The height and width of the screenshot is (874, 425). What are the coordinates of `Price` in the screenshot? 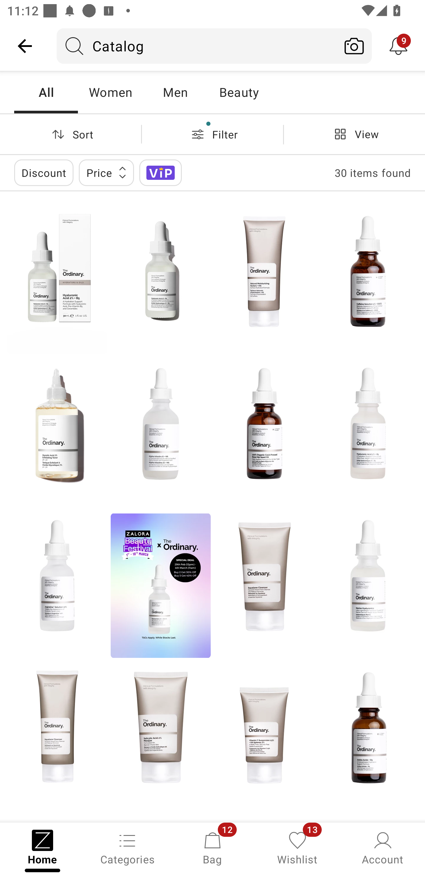 It's located at (106, 172).